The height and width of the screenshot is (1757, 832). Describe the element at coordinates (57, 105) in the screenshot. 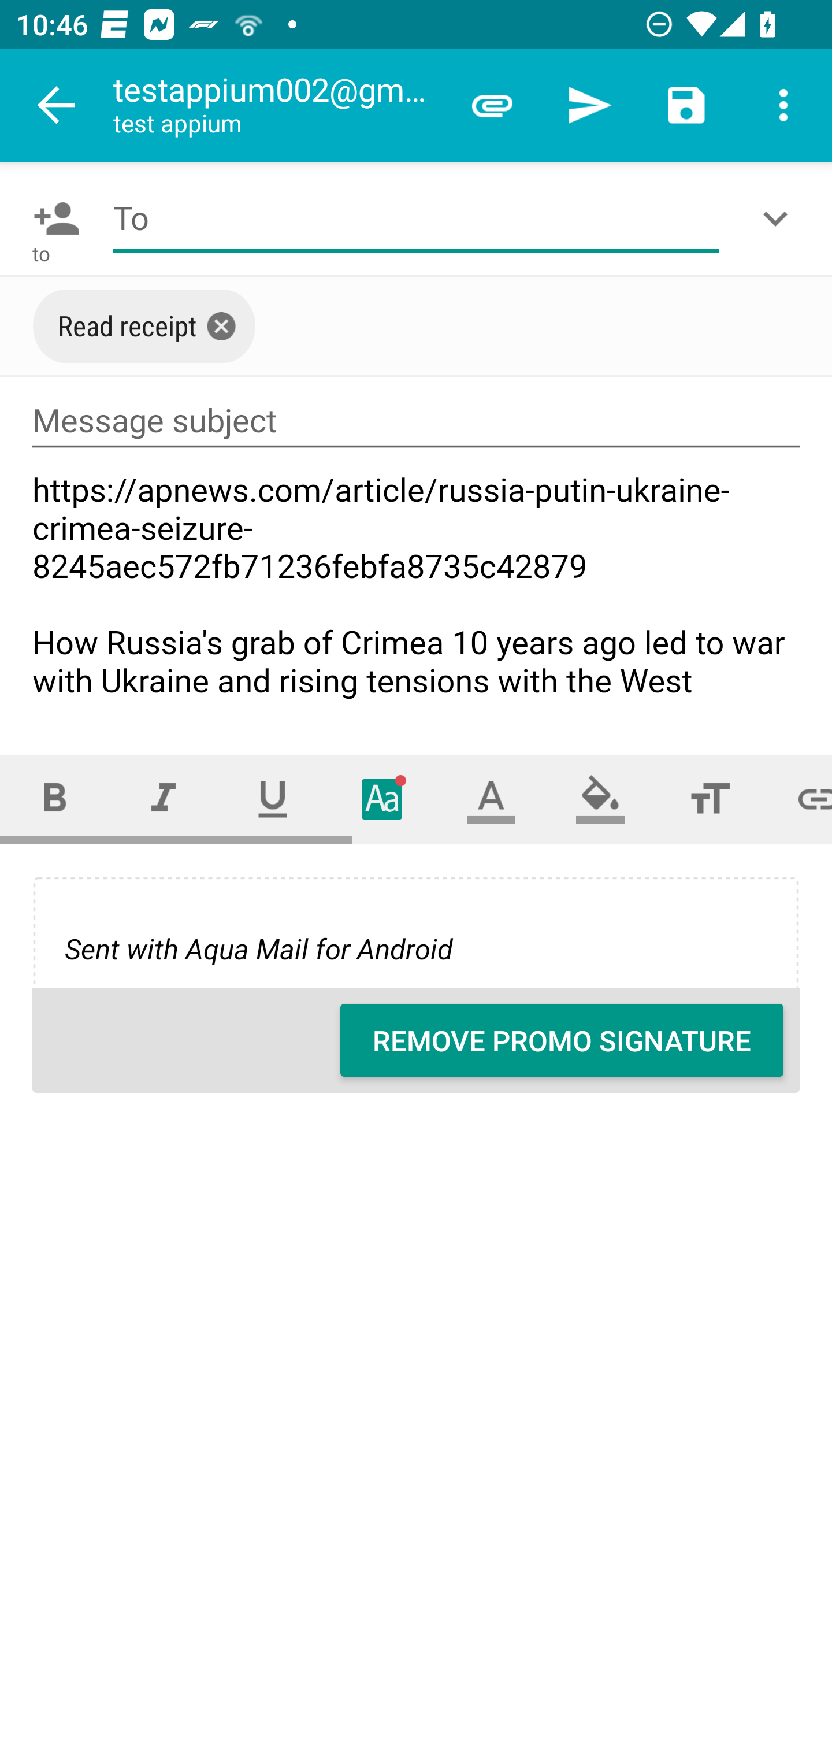

I see `Navigate up` at that location.